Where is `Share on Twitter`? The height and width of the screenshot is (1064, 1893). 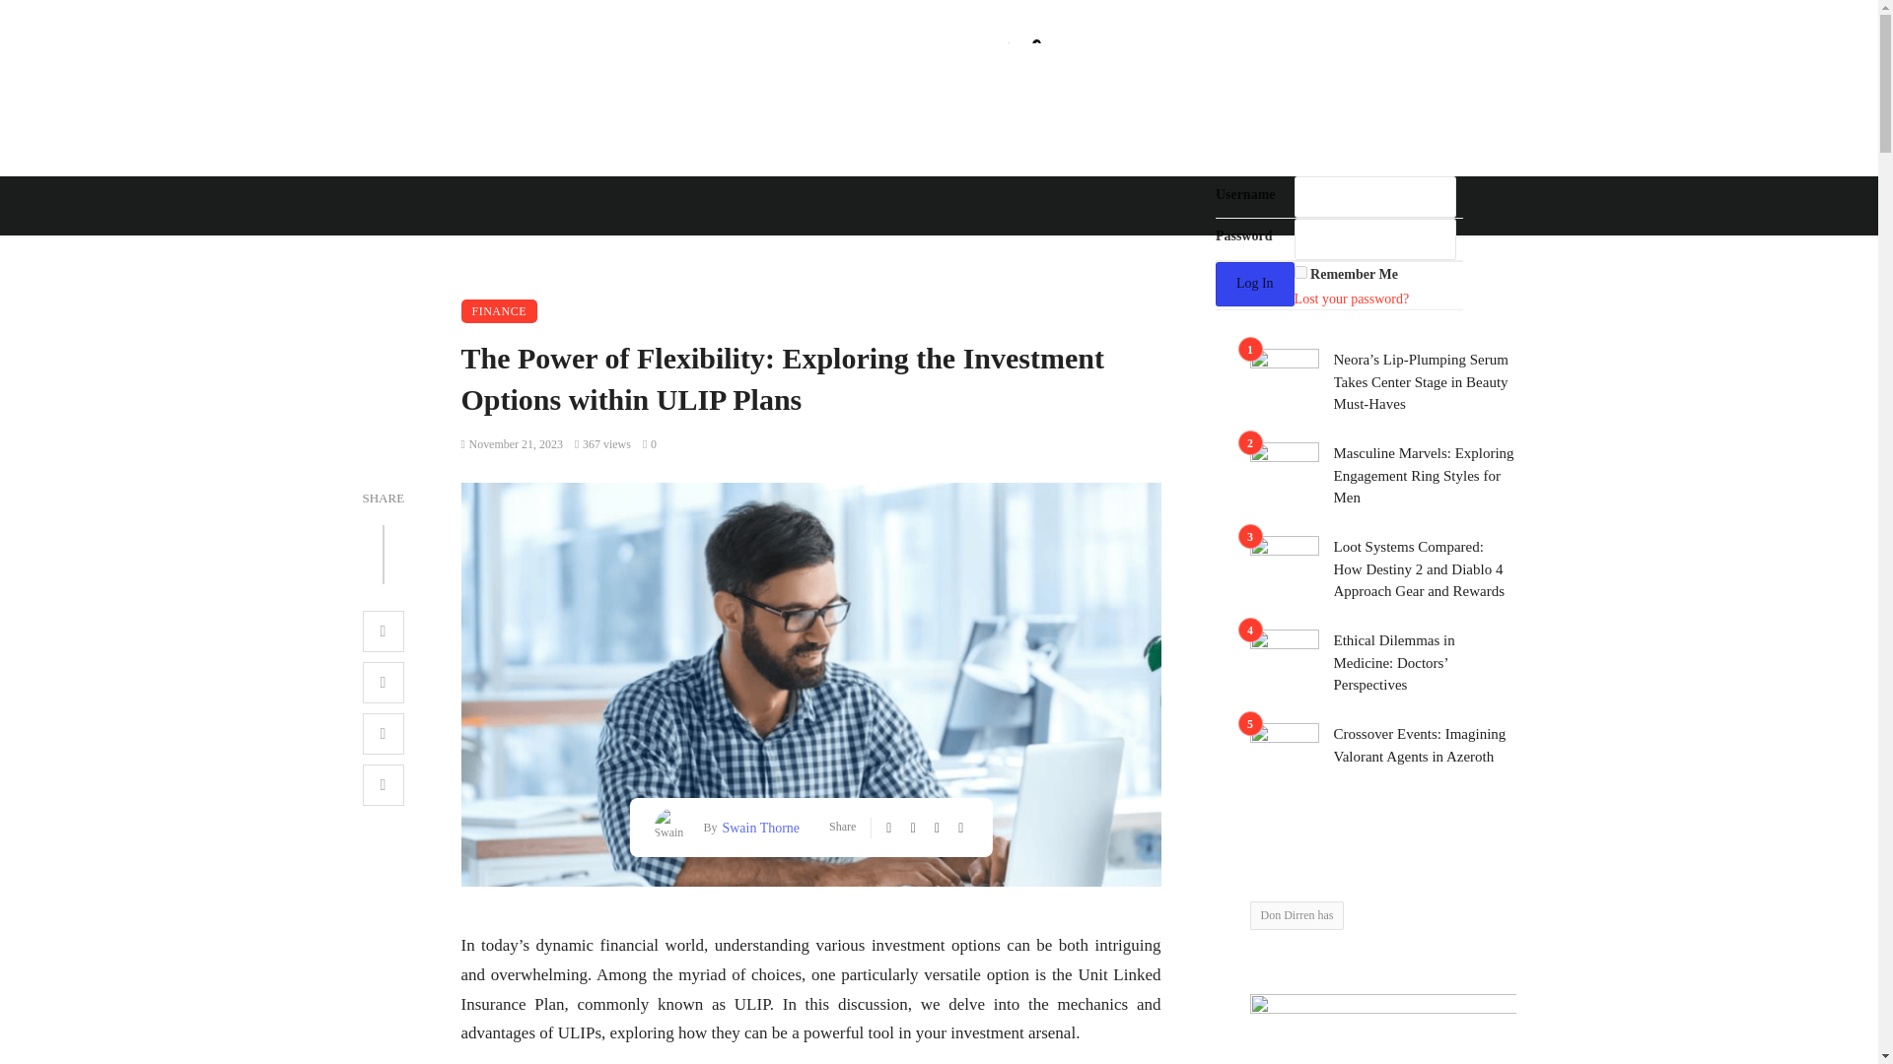 Share on Twitter is located at coordinates (384, 682).